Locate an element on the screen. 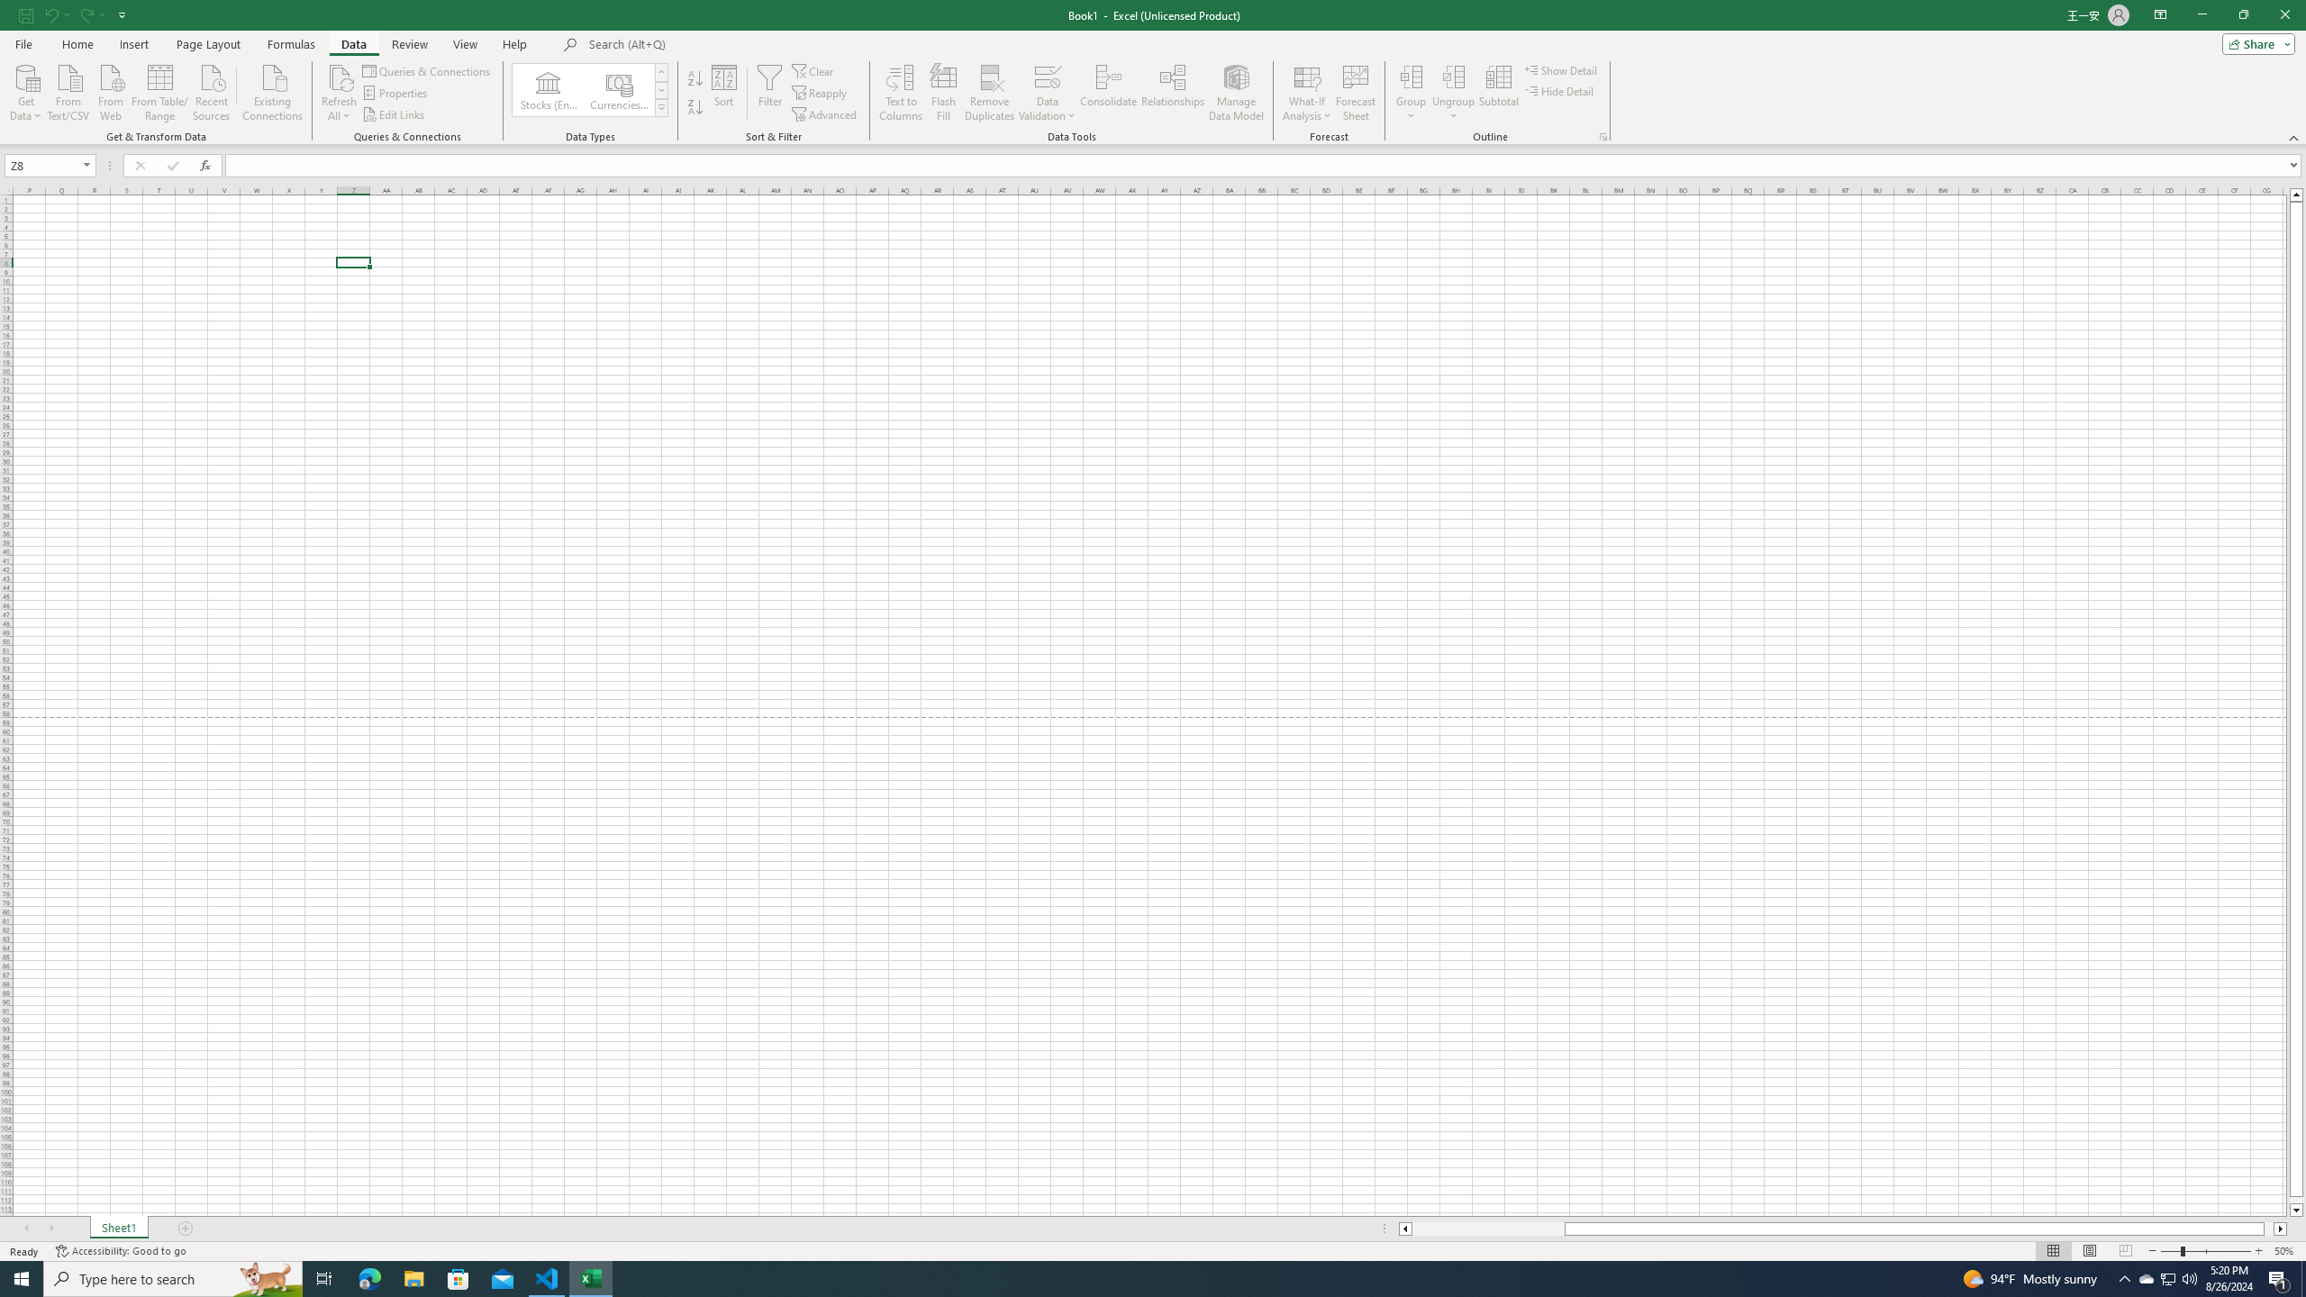  Text to Columns... is located at coordinates (900, 93).